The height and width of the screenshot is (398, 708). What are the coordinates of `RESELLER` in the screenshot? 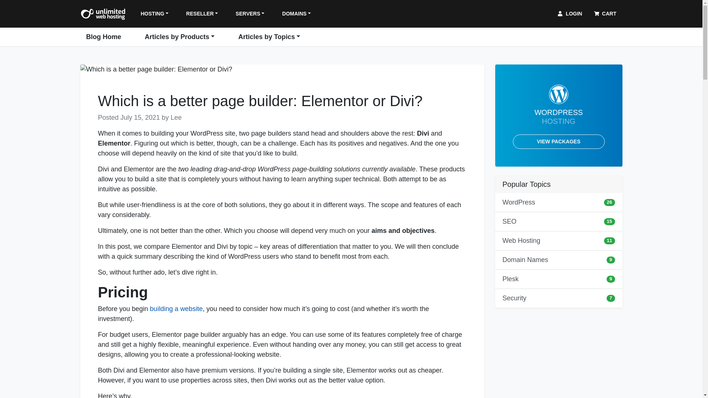 It's located at (202, 14).